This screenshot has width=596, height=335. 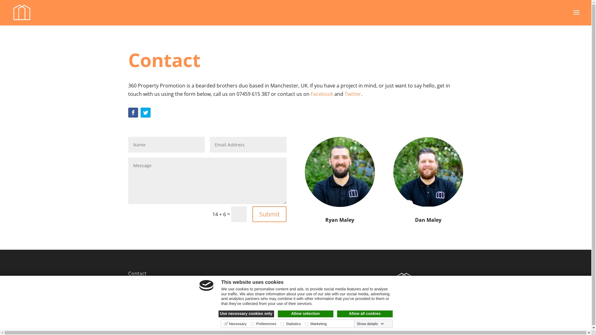 I want to click on Contact, so click(x=137, y=274).